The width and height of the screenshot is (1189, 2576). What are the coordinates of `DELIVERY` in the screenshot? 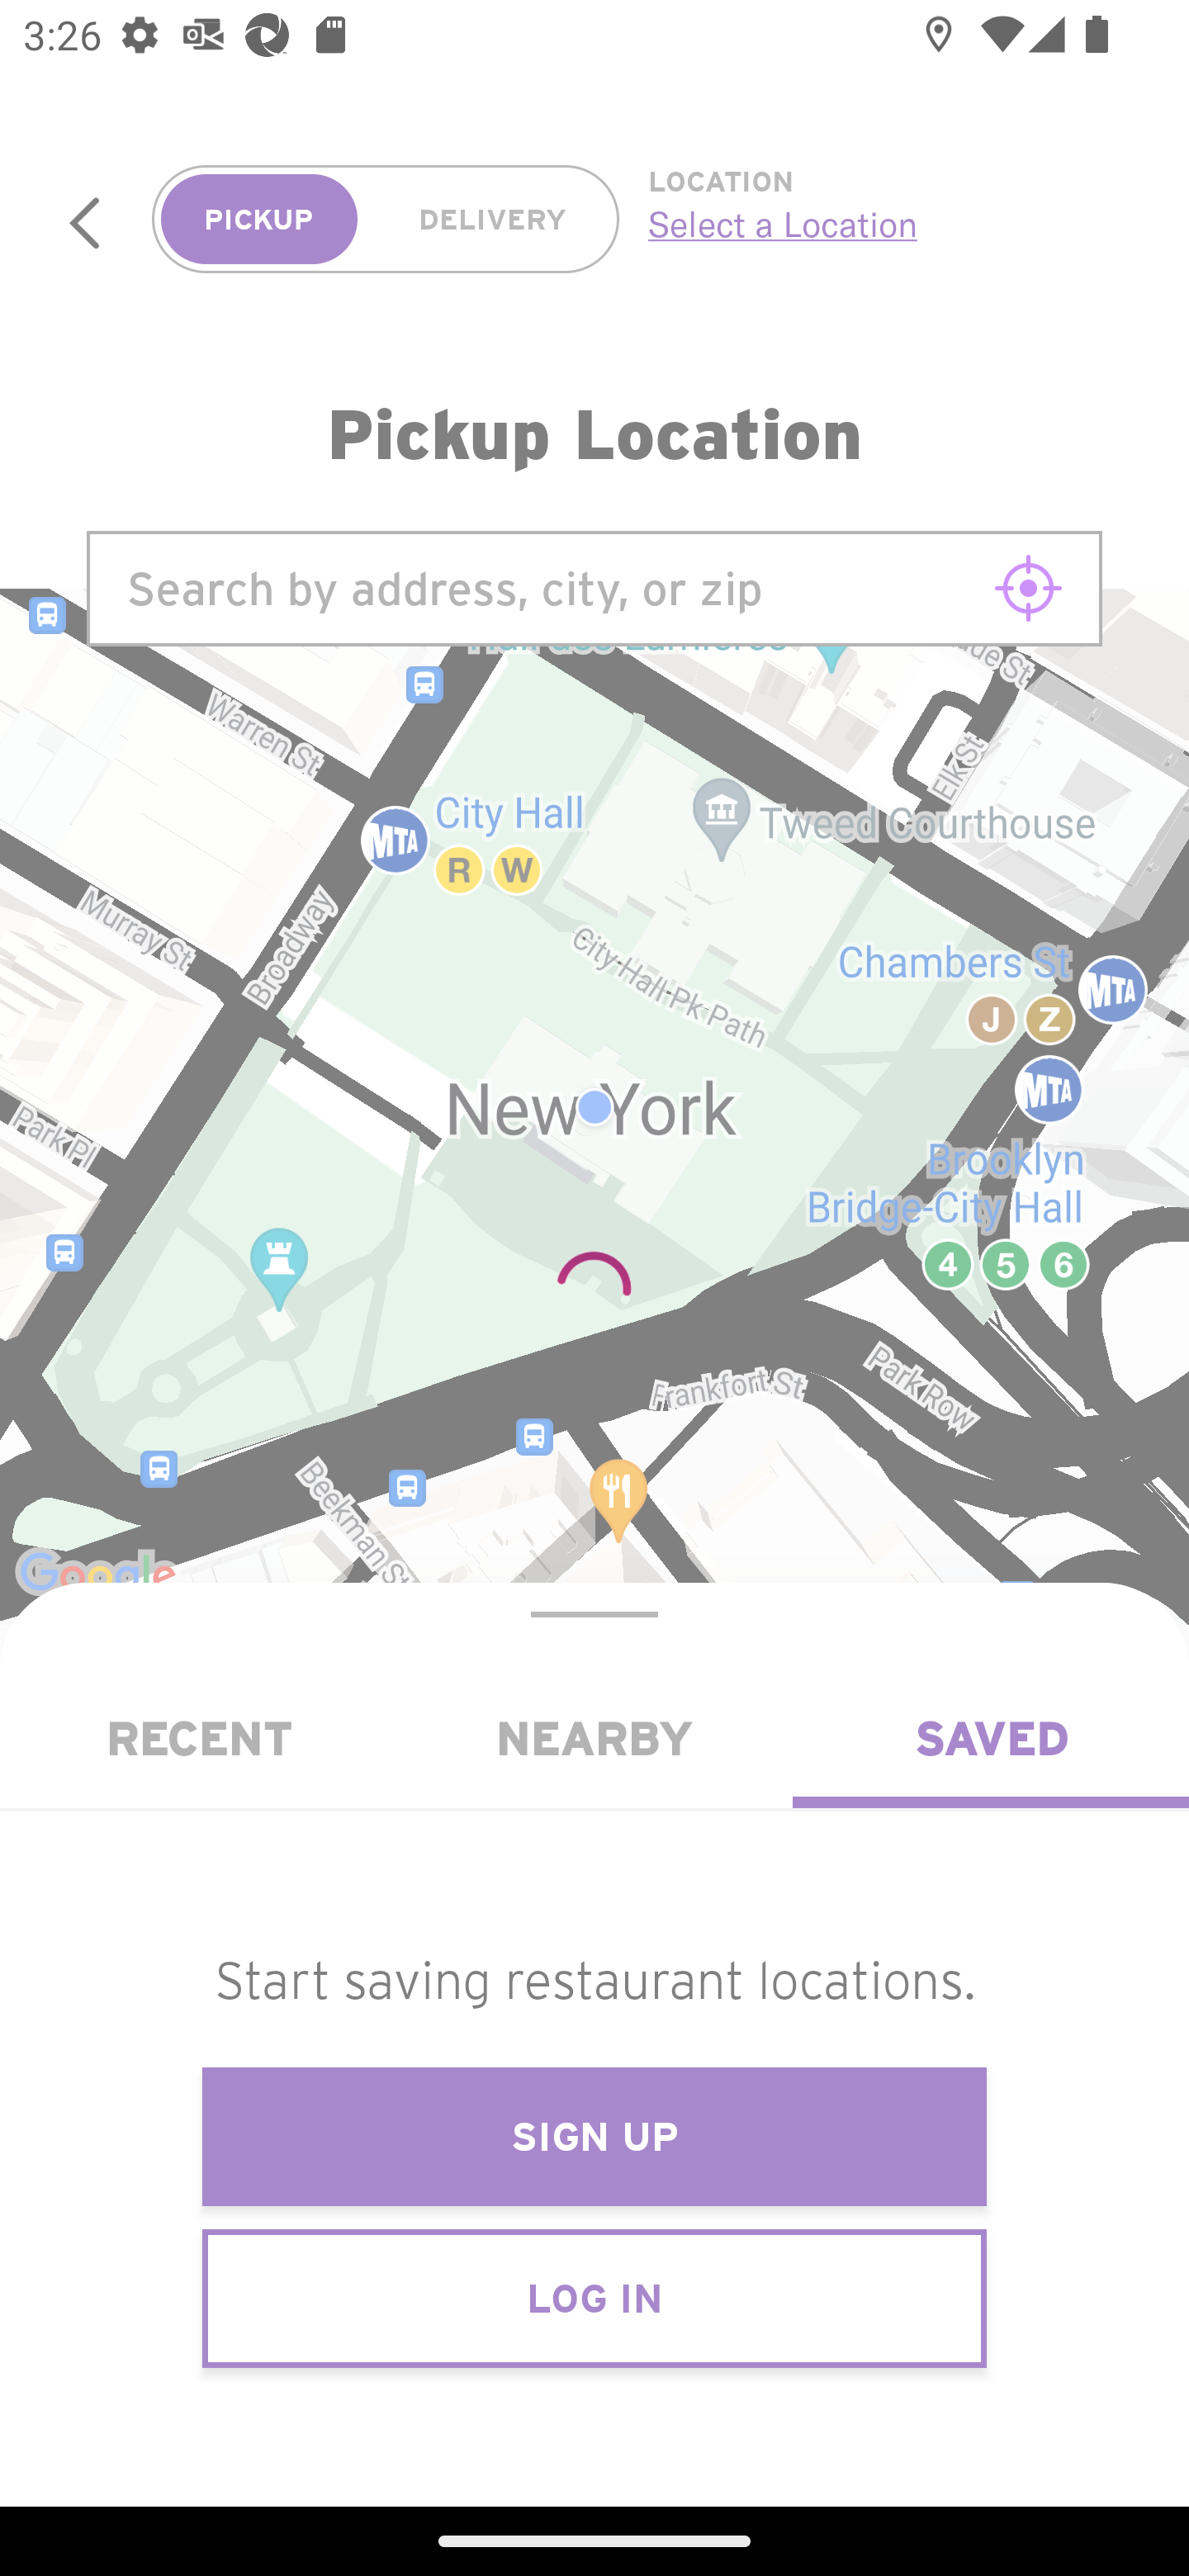 It's located at (492, 220).